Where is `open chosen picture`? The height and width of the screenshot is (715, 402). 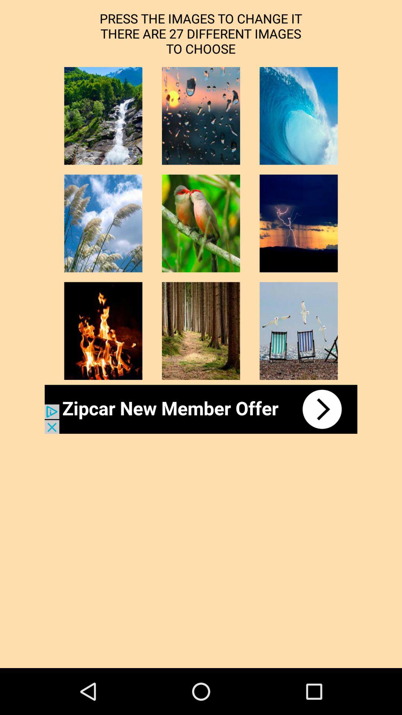
open chosen picture is located at coordinates (299, 223).